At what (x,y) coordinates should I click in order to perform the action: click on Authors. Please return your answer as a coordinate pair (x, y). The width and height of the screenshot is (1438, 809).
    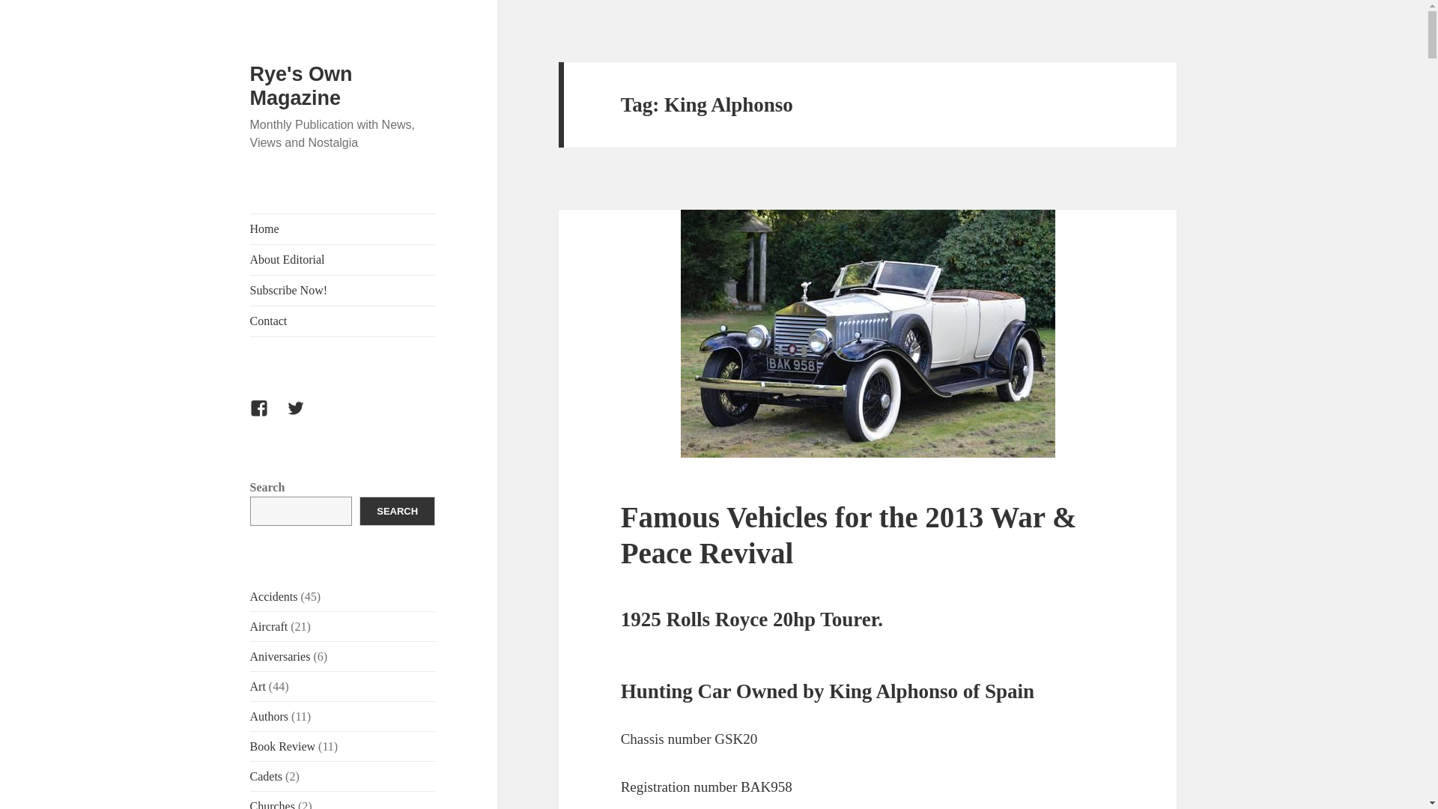
    Looking at the image, I should click on (270, 716).